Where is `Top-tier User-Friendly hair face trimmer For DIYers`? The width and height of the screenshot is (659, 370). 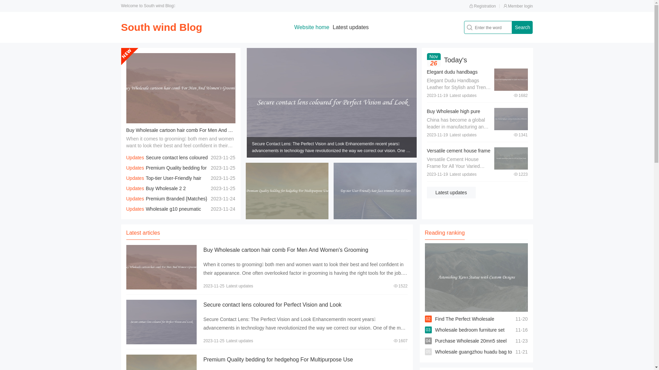 Top-tier User-Friendly hair face trimmer For DIYers is located at coordinates (164, 183).